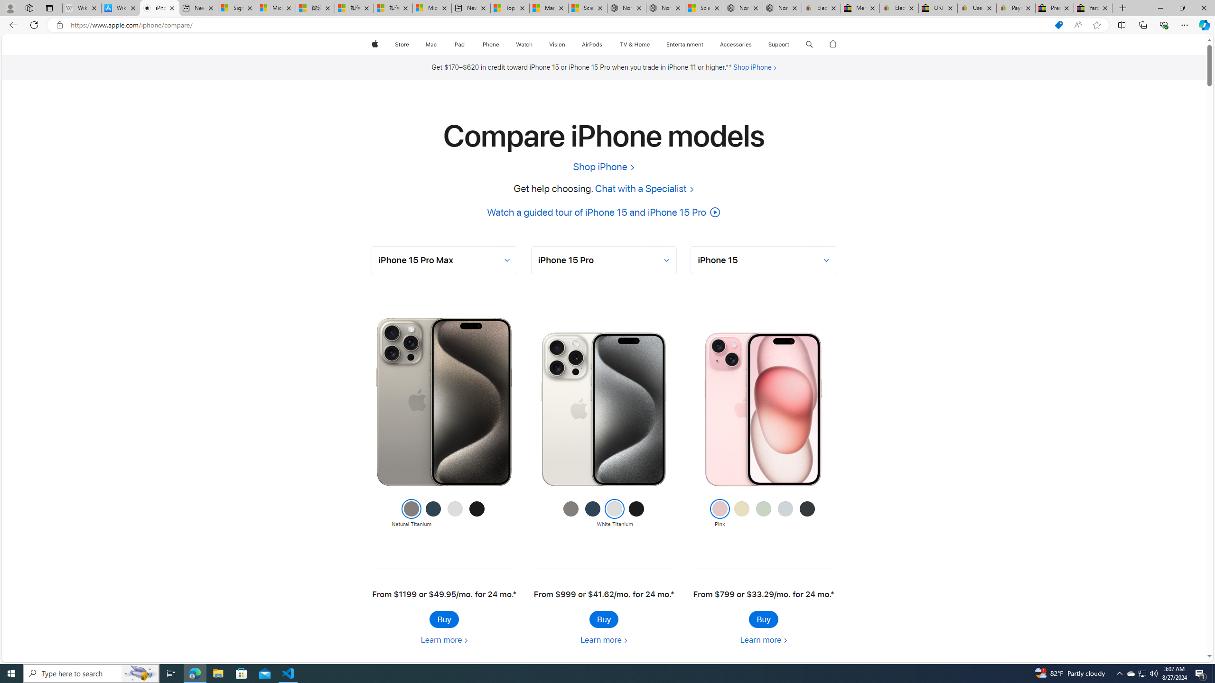  Describe the element at coordinates (763, 260) in the screenshot. I see `AutomationID: selector-2` at that location.